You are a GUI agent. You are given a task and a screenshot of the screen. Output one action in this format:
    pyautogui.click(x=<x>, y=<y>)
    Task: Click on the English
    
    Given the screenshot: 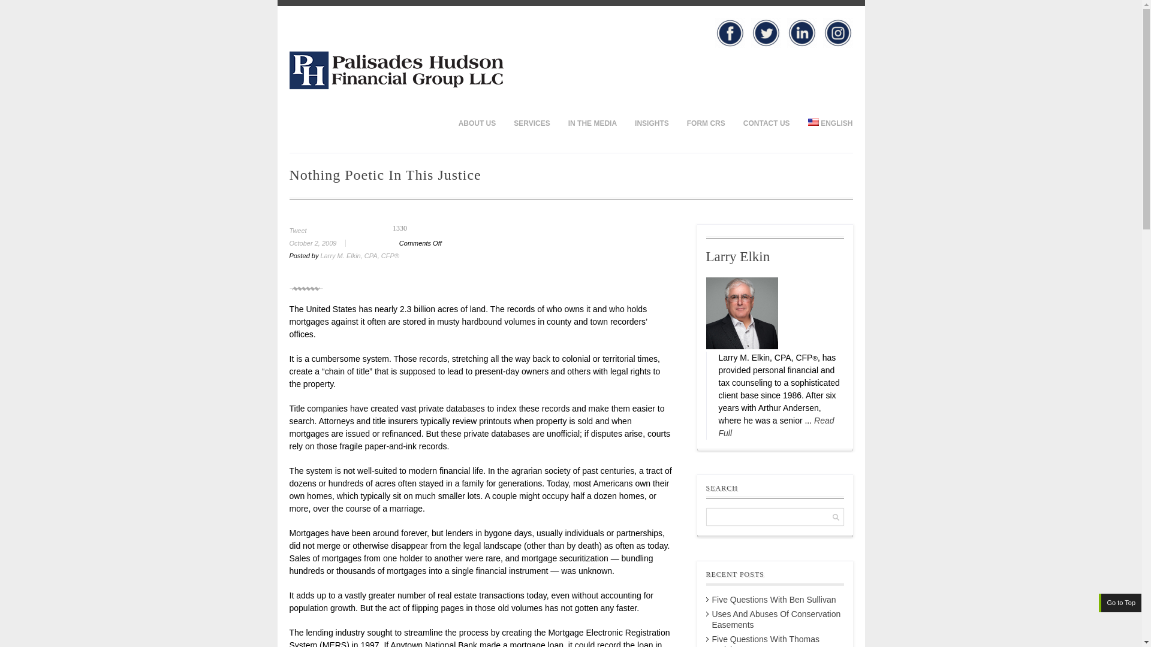 What is the action you would take?
    pyautogui.click(x=825, y=123)
    